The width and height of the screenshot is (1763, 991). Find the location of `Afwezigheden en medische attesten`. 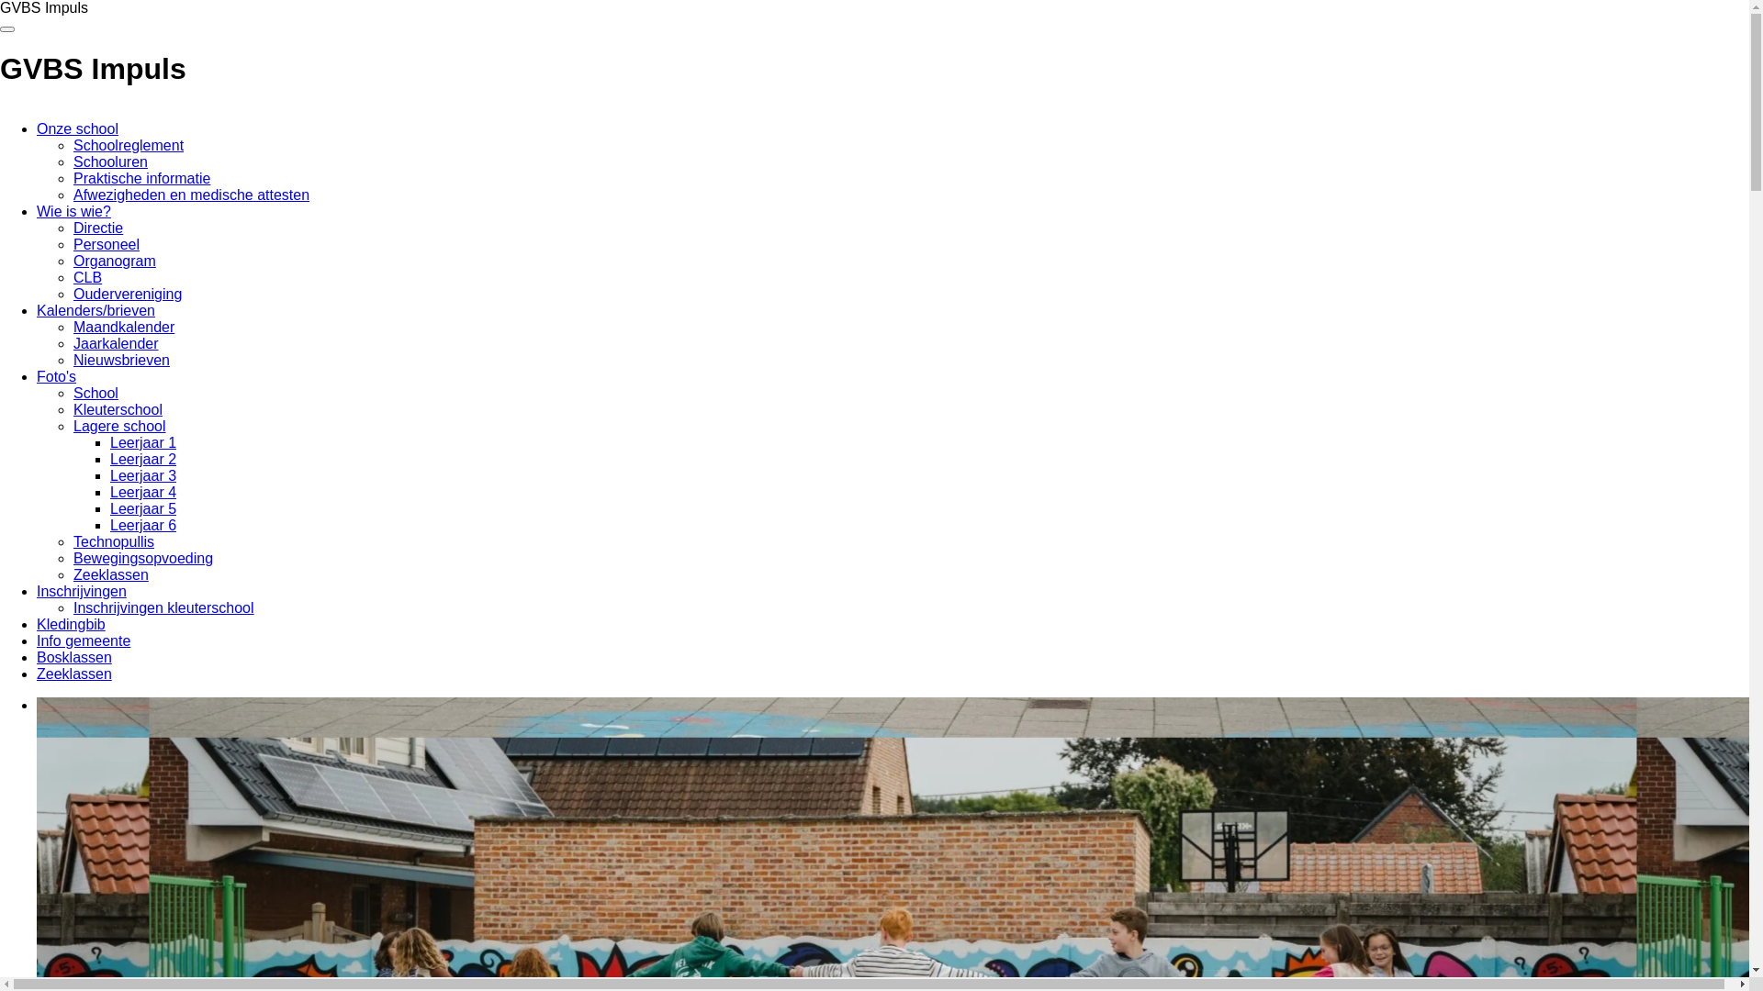

Afwezigheden en medische attesten is located at coordinates (191, 195).